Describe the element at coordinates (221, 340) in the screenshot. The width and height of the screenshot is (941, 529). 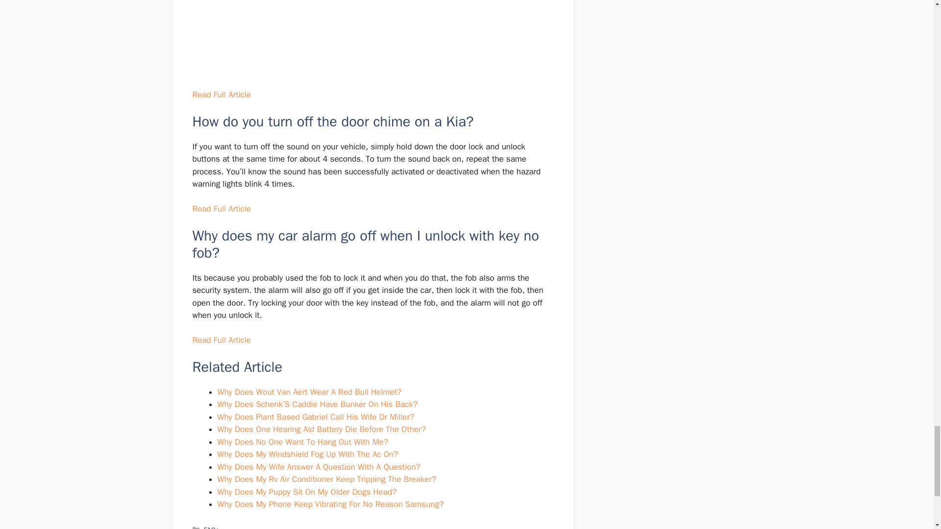
I see `Read Full Article` at that location.